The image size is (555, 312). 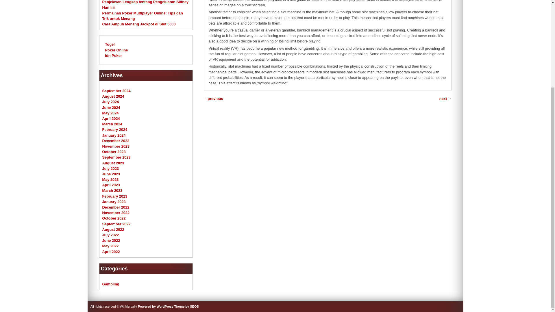 I want to click on March 2024, so click(x=112, y=124).